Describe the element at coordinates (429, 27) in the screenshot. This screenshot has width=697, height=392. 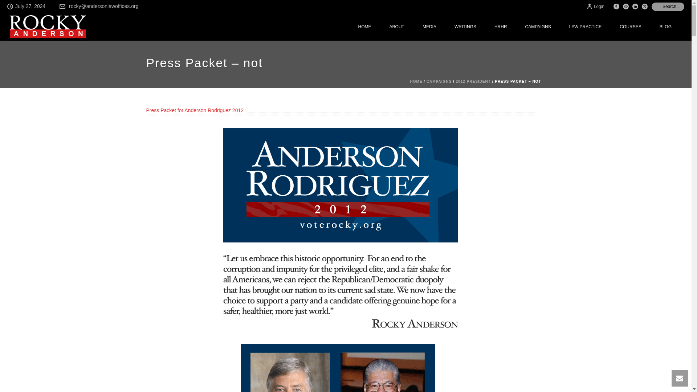
I see `MEDIA` at that location.